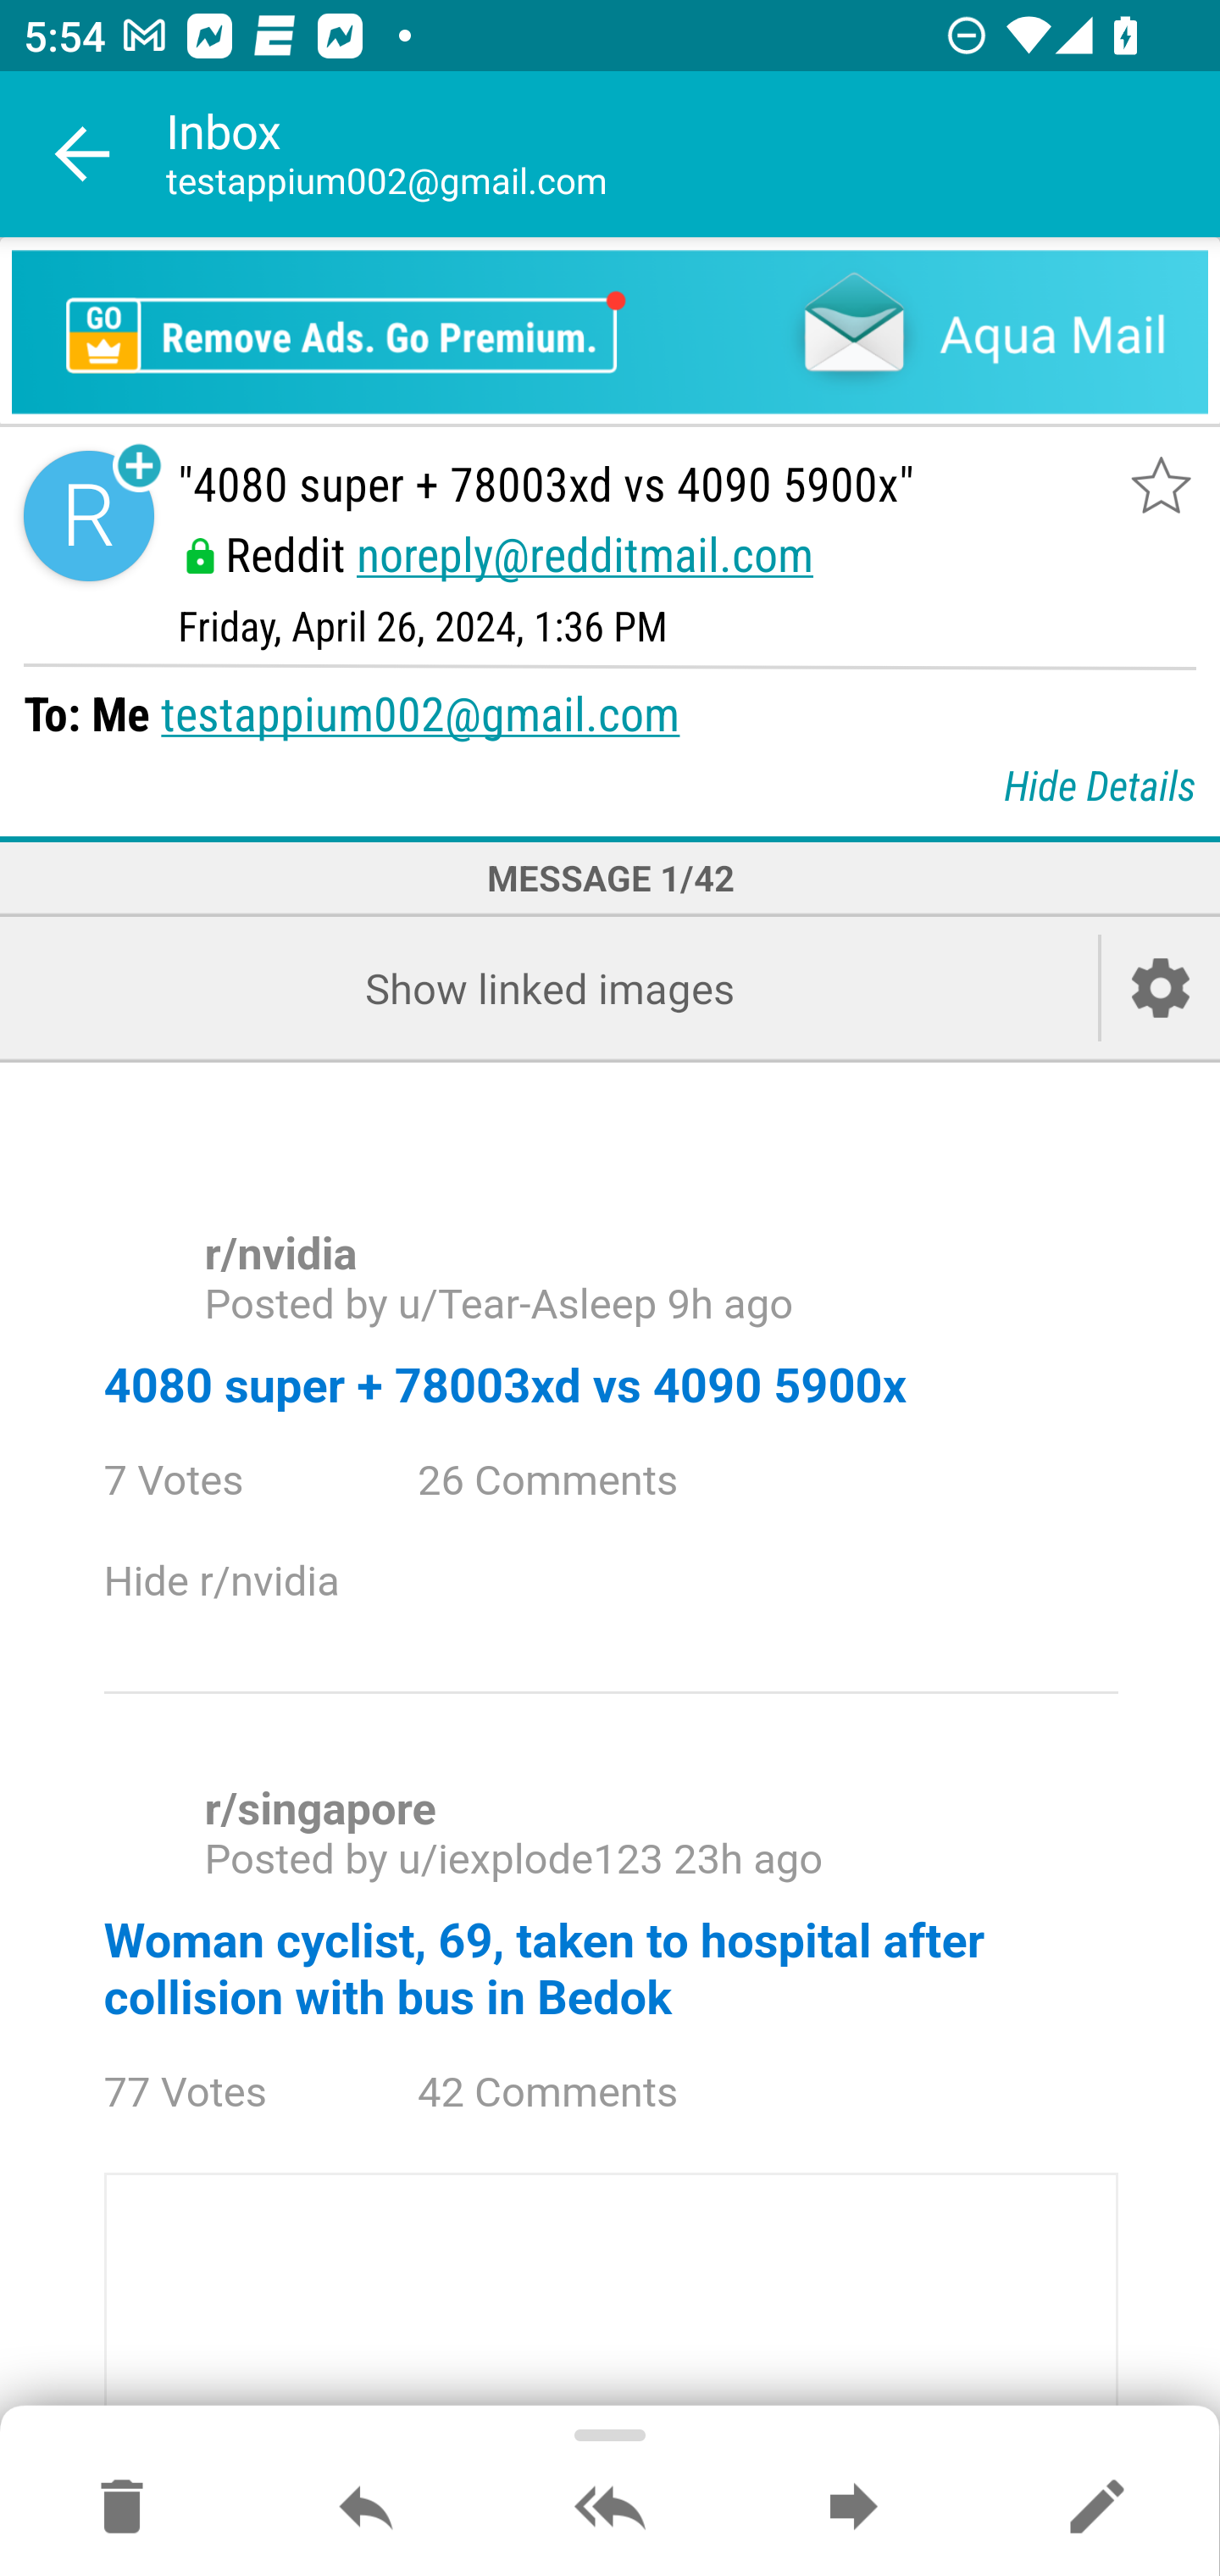  Describe the element at coordinates (853, 2508) in the screenshot. I see `Forward` at that location.